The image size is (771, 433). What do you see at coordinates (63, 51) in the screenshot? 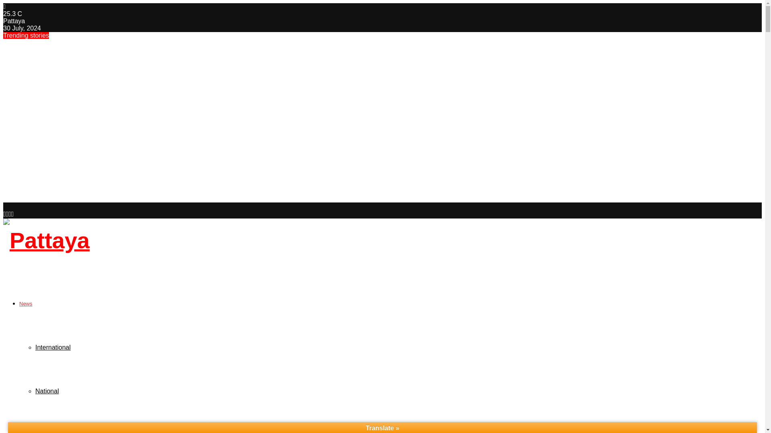
I see `Serial Thief Hits Restaurant Again` at bounding box center [63, 51].